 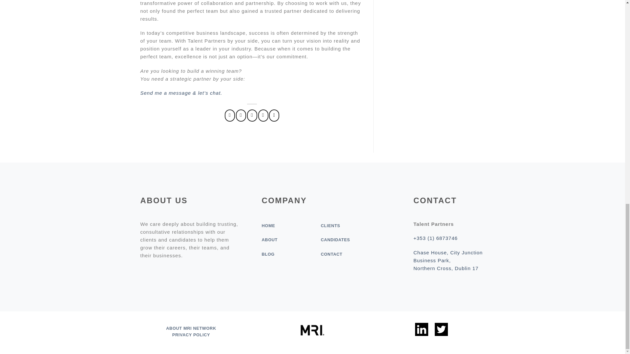 What do you see at coordinates (330, 226) in the screenshot?
I see `CLIENTS` at bounding box center [330, 226].